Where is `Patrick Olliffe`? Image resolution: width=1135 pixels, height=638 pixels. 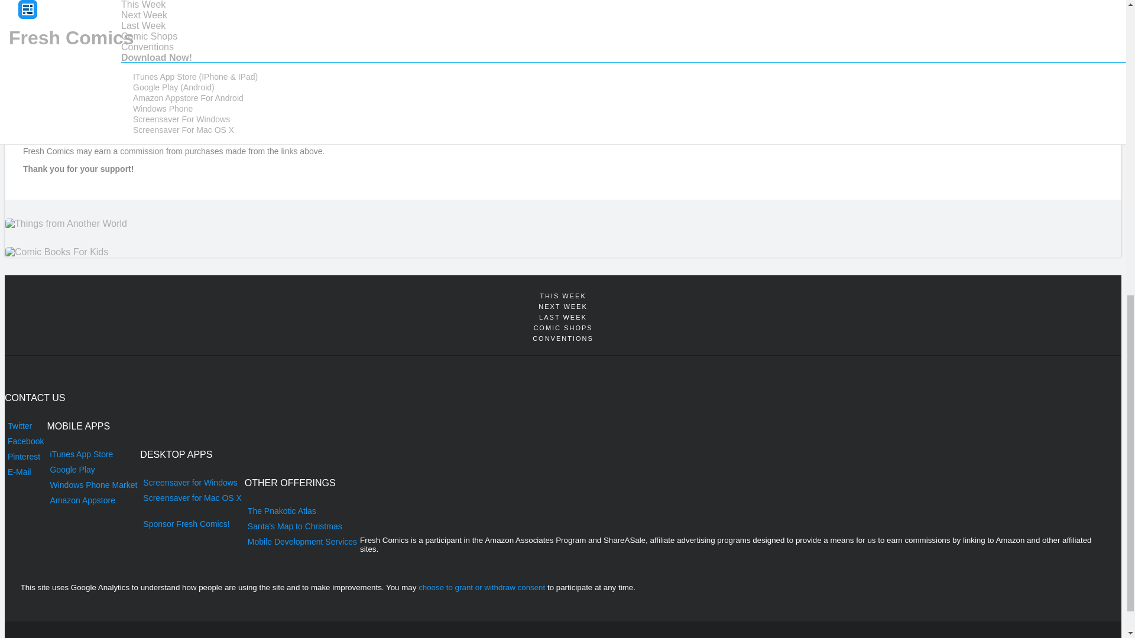
Patrick Olliffe is located at coordinates (47, 79).